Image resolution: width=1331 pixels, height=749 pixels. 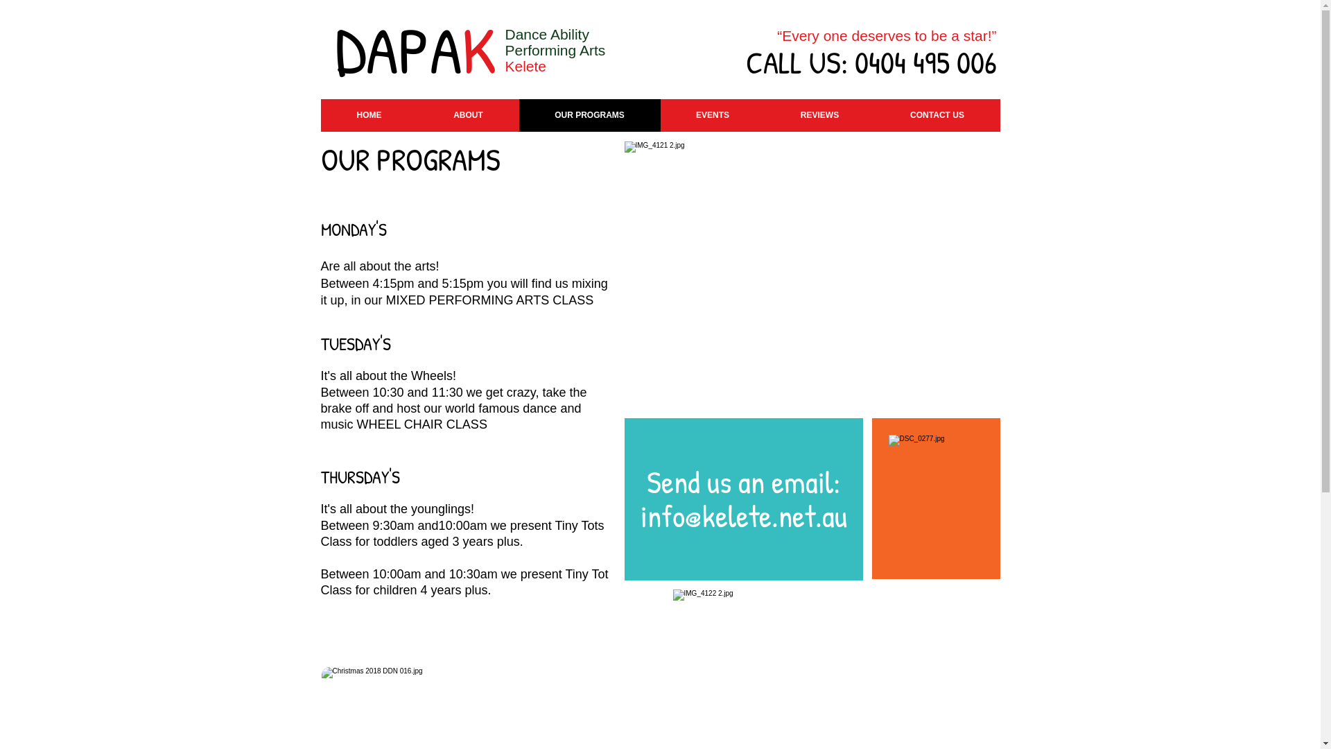 I want to click on OUR PROGRAMS, so click(x=589, y=115).